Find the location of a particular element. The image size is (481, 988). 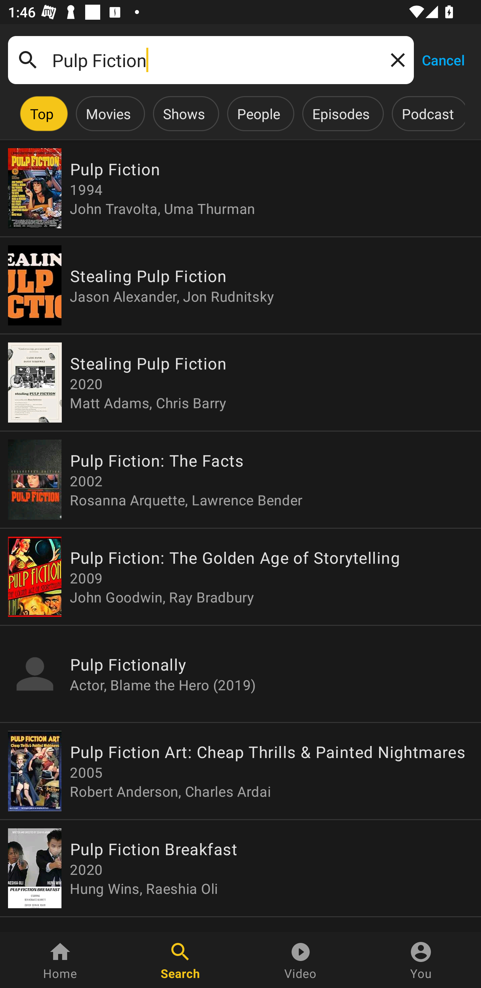

Shows is located at coordinates (184, 113).